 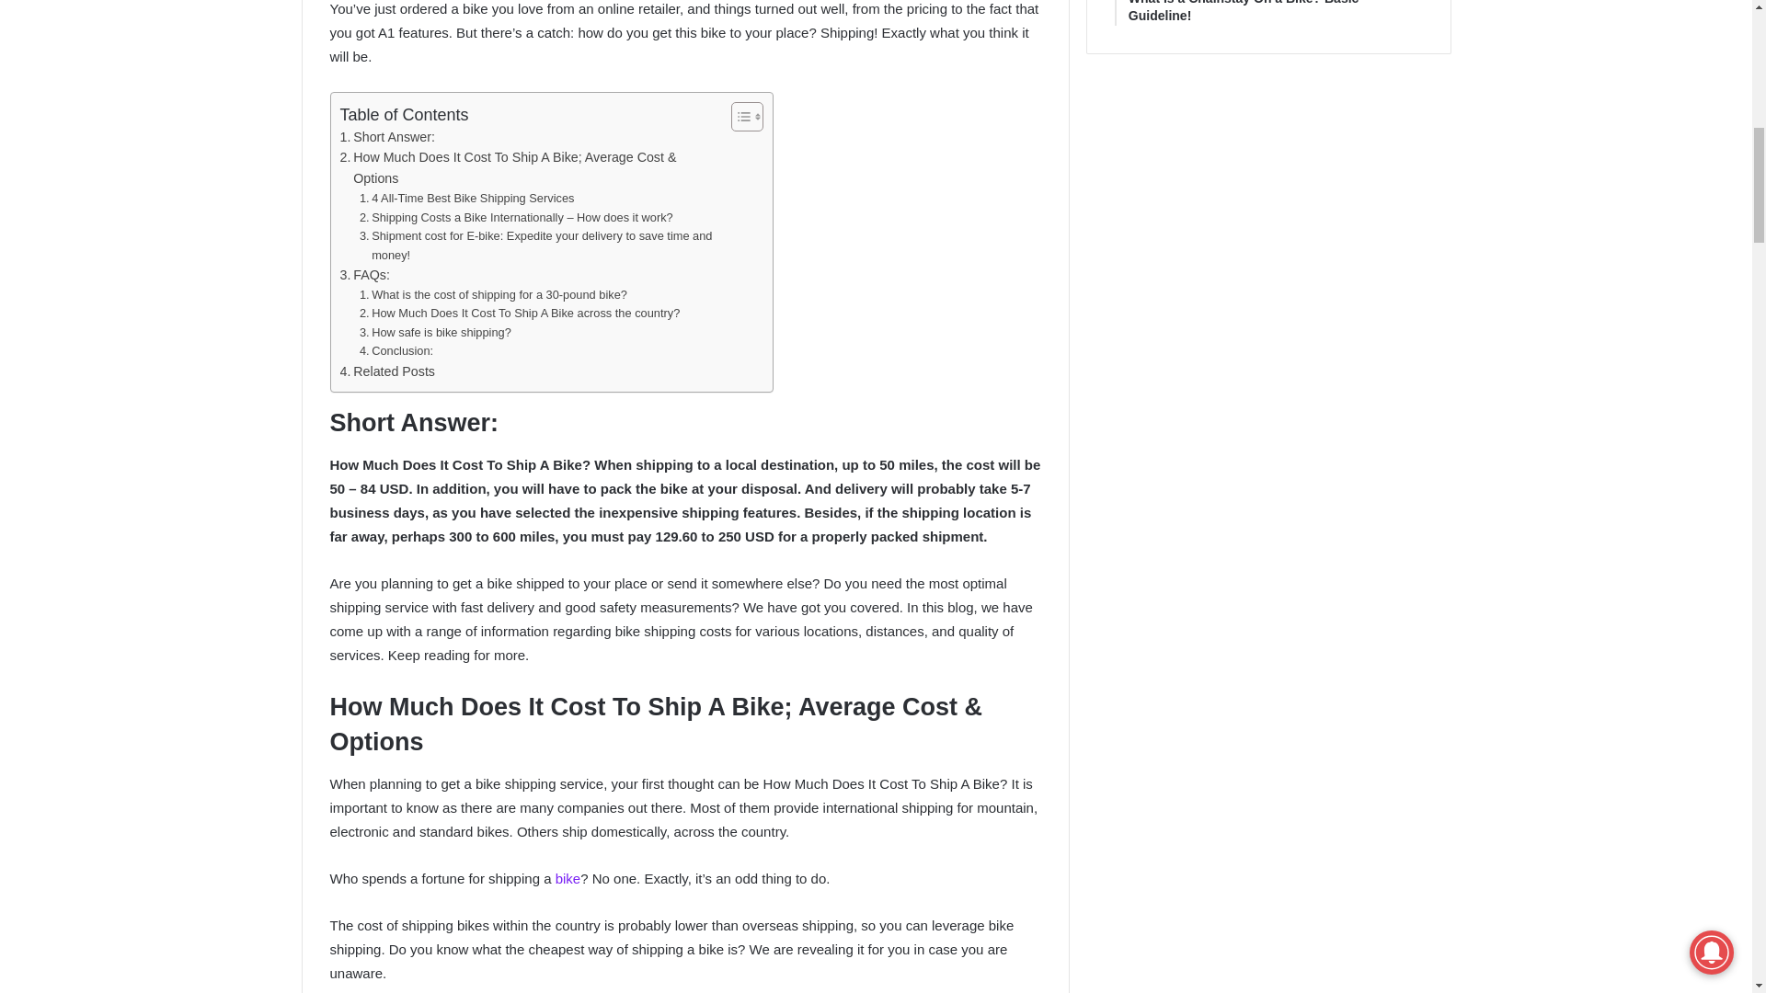 I want to click on How safe is bike shipping?, so click(x=436, y=333).